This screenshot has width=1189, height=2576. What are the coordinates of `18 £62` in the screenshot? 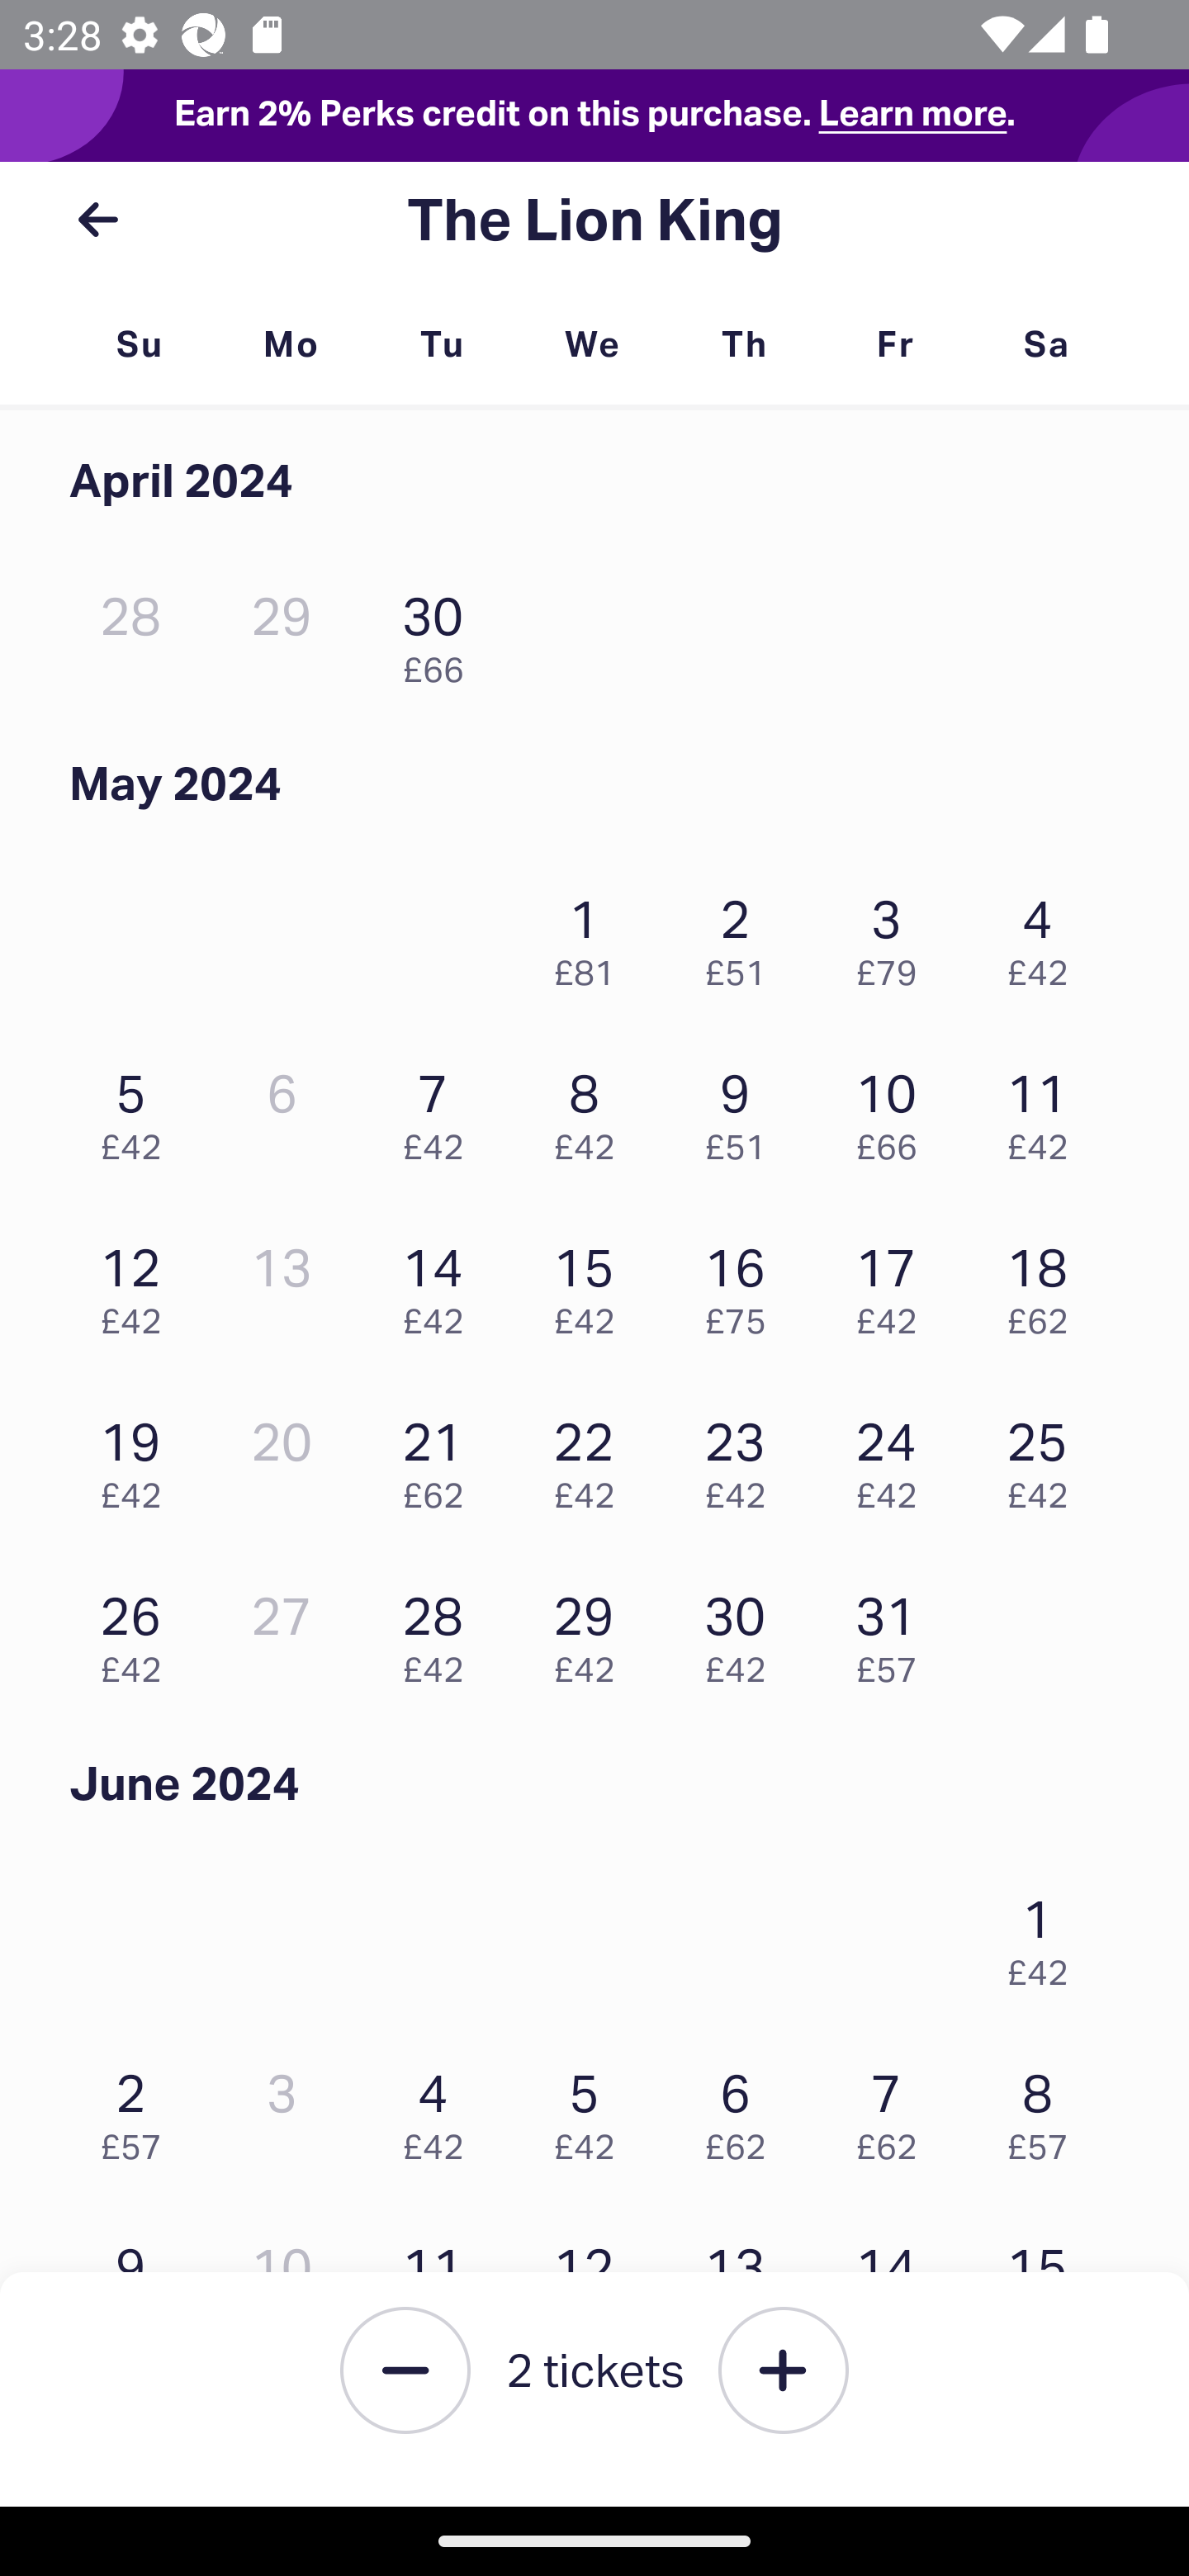 It's located at (1045, 1284).